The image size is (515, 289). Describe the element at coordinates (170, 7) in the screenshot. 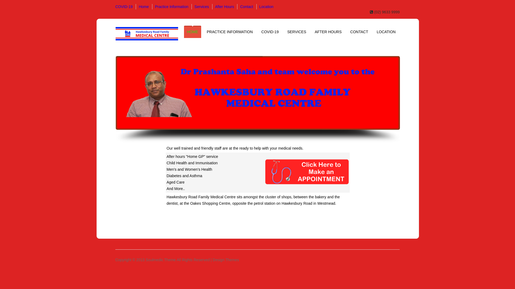

I see `Practice Information` at that location.